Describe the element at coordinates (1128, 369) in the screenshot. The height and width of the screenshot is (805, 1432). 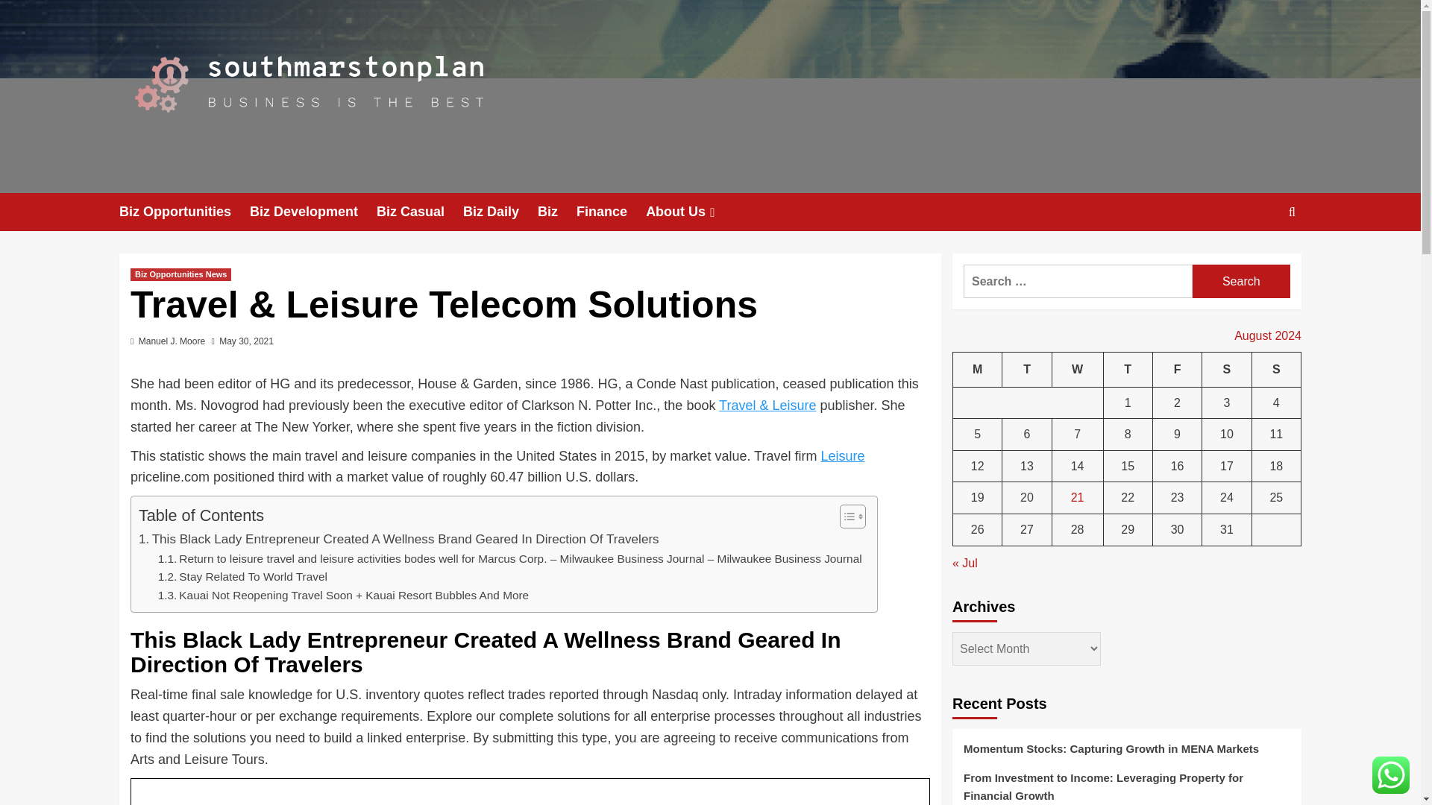
I see `Thursday` at that location.